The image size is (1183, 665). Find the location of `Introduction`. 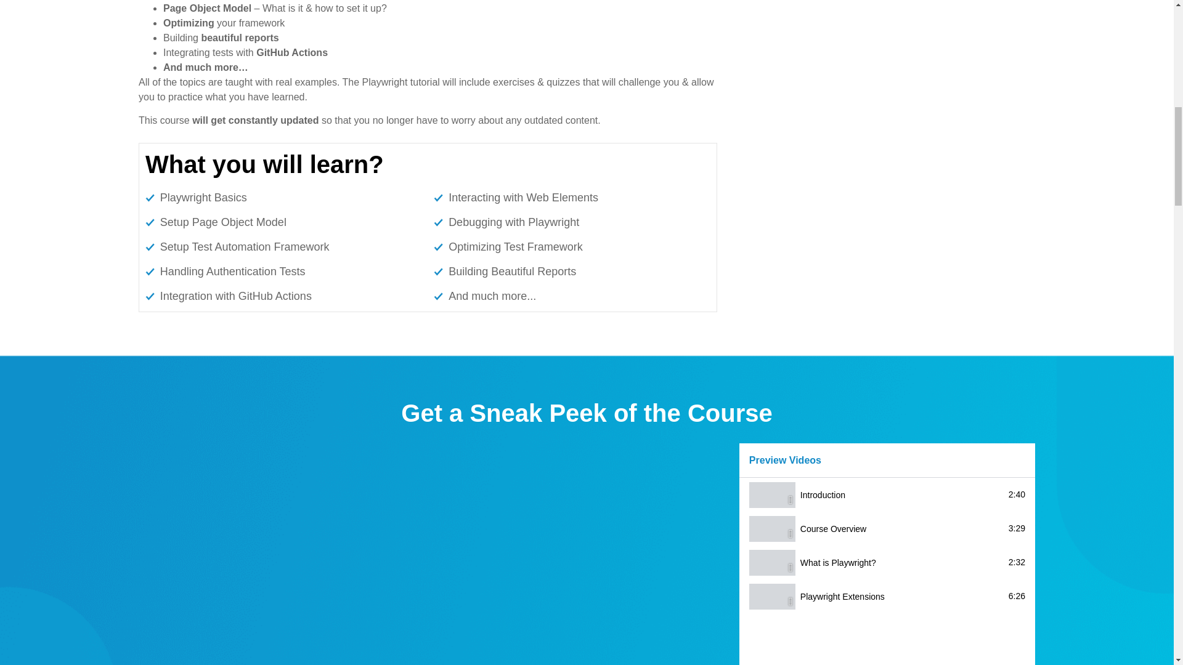

Introduction is located at coordinates (823, 495).